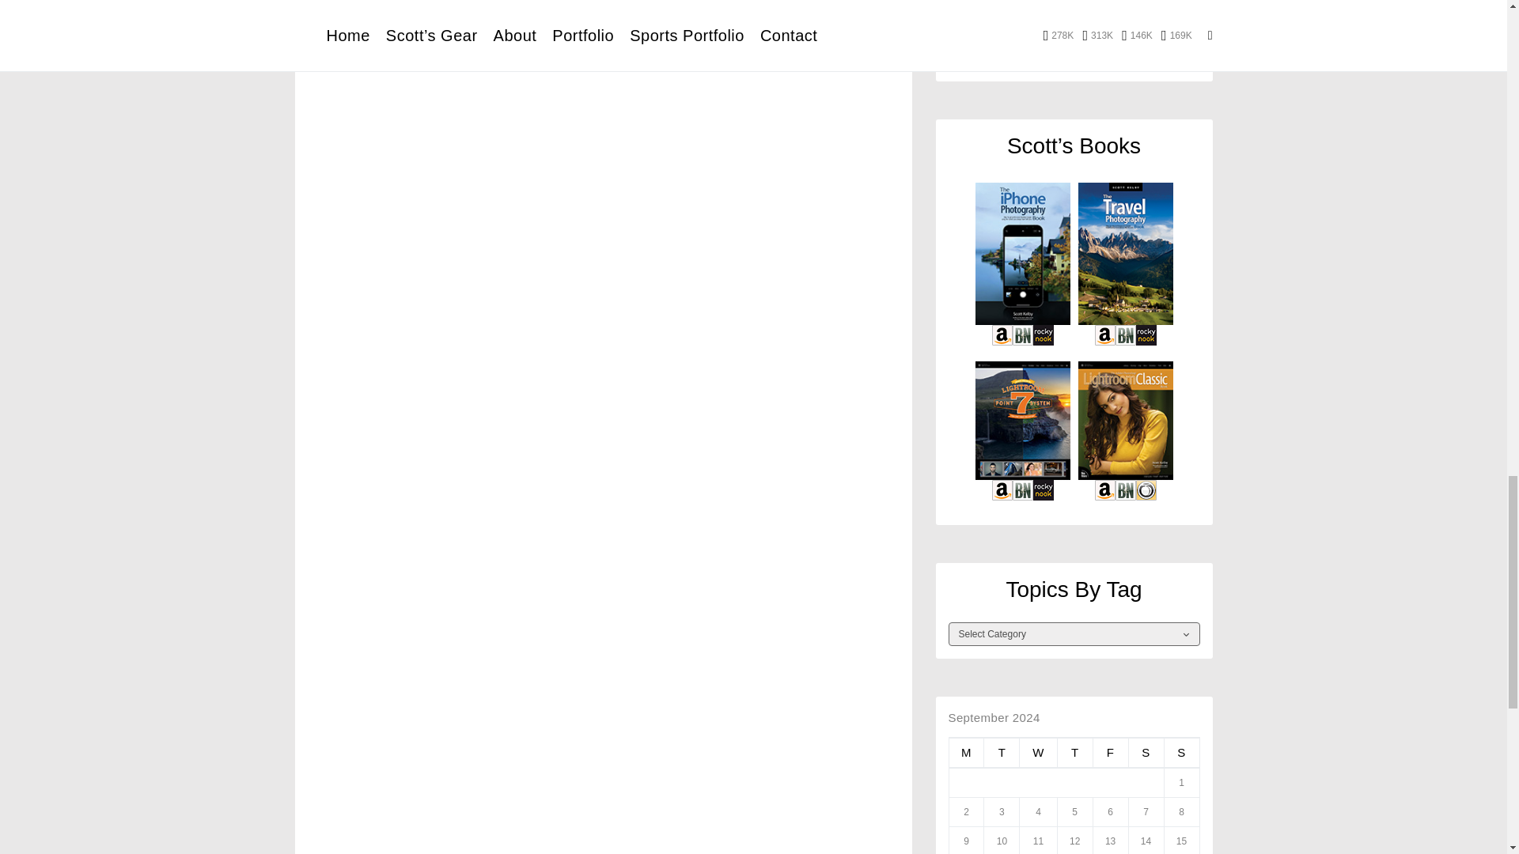 The height and width of the screenshot is (854, 1519). I want to click on Wednesday, so click(1038, 753).